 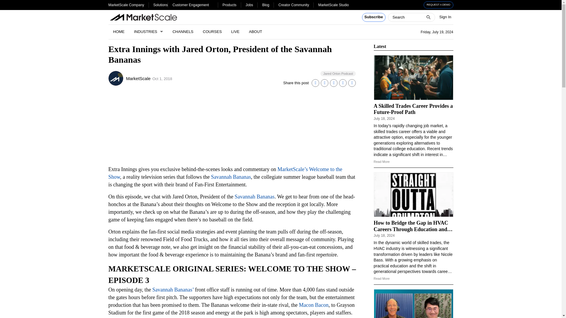 I want to click on MarketScale, so click(x=138, y=78).